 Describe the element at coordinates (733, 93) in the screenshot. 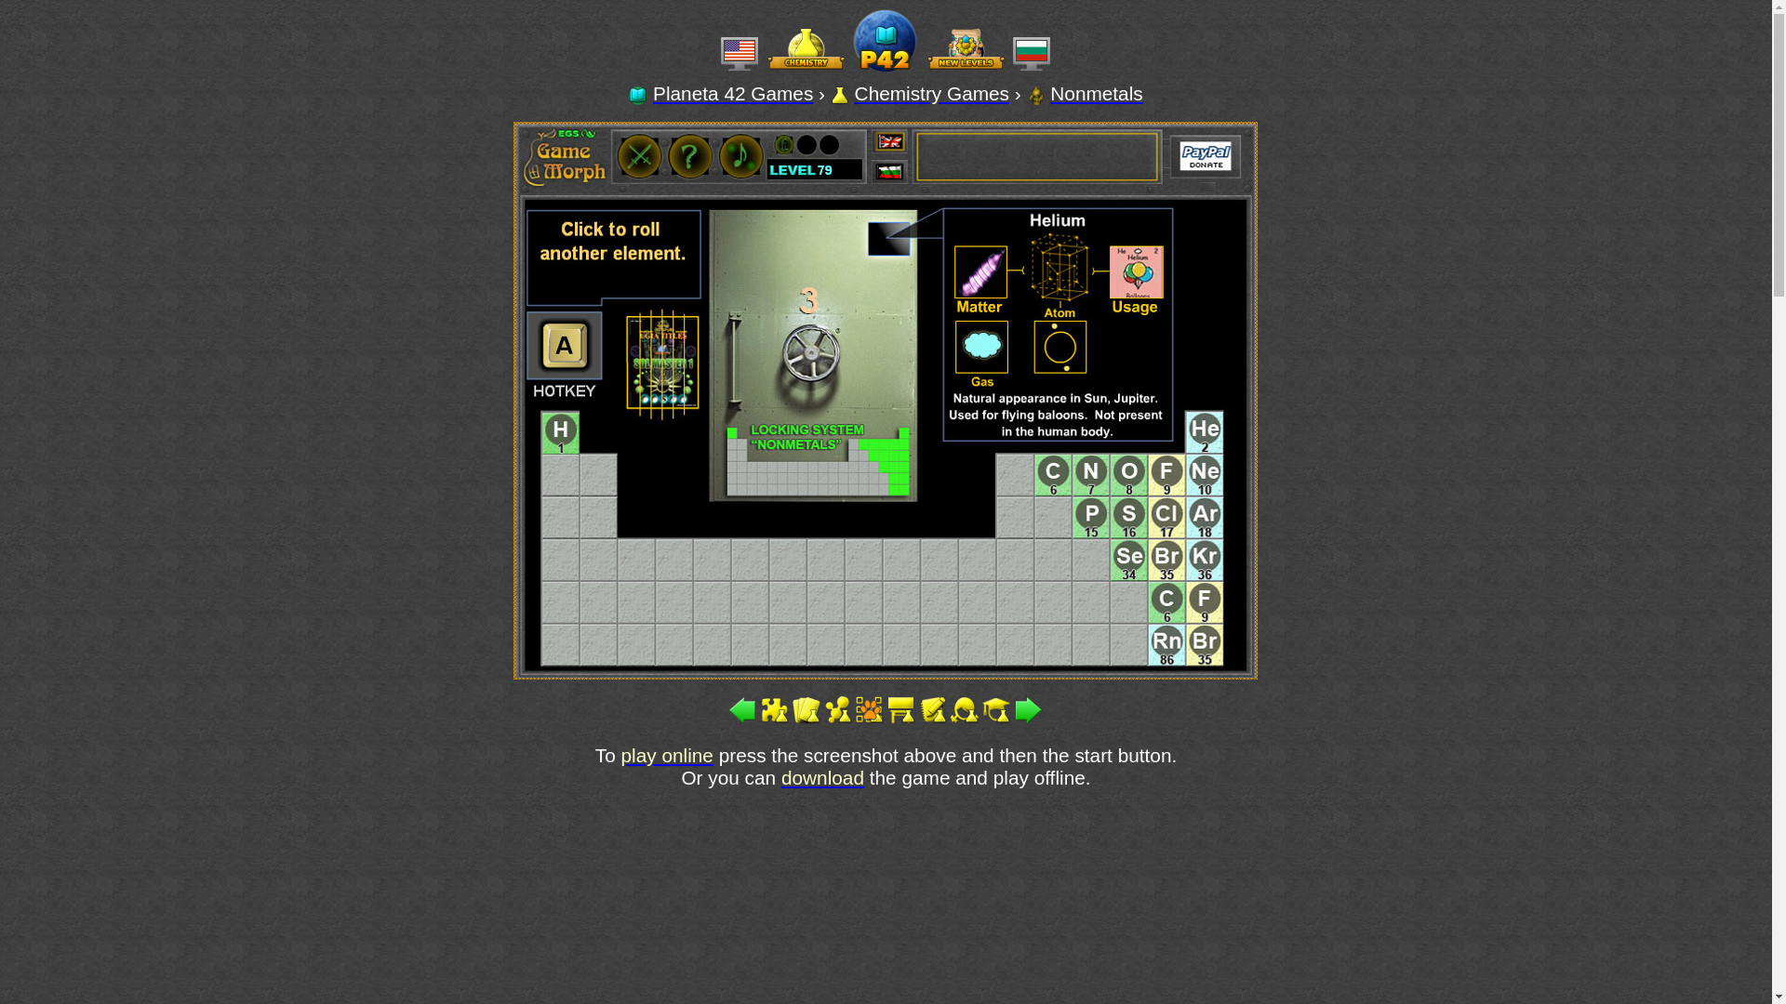

I see `Online Leanirng Games` at that location.